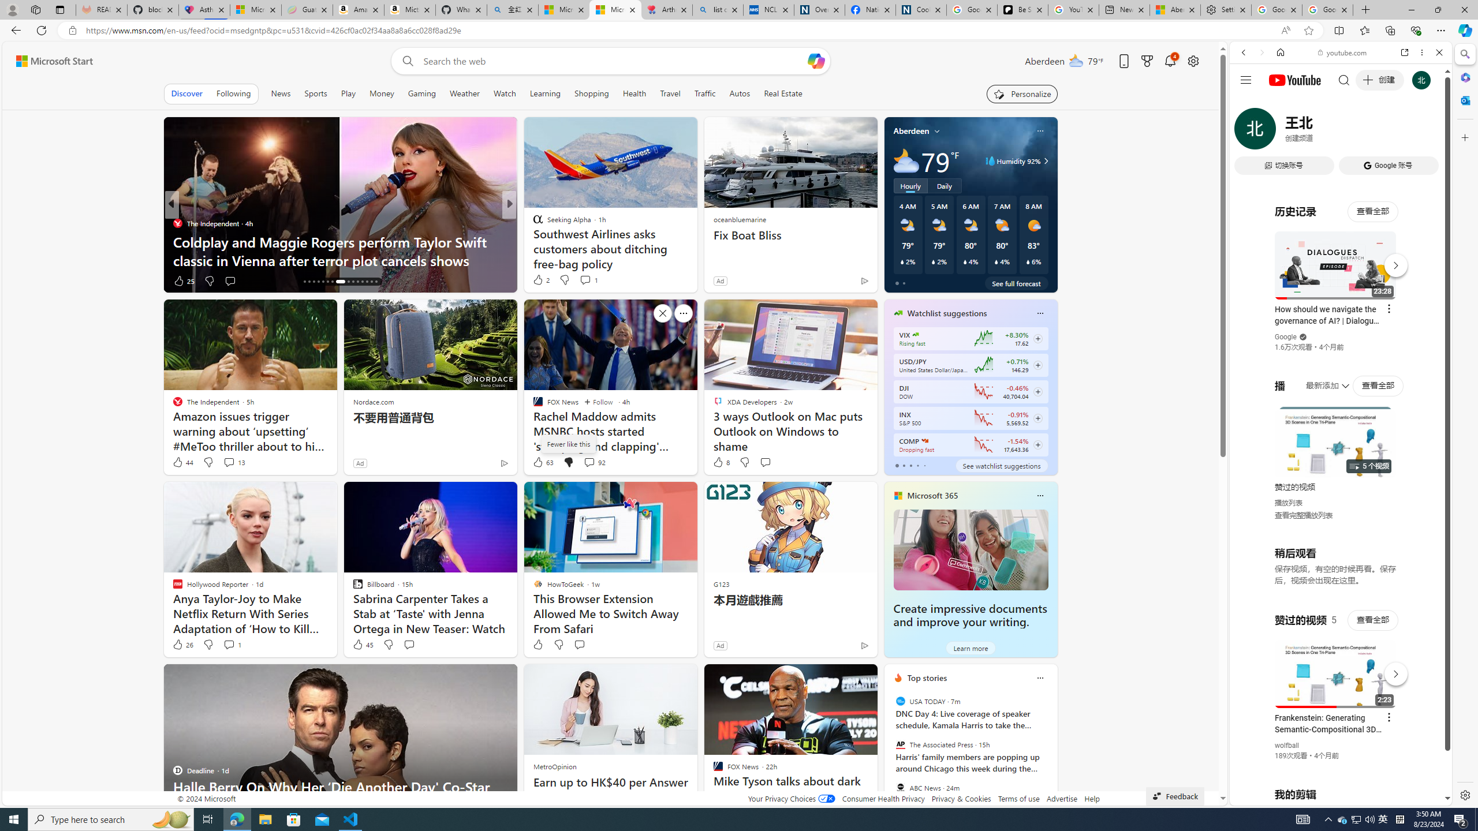 The image size is (1478, 831). I want to click on Side bar, so click(1465, 425).